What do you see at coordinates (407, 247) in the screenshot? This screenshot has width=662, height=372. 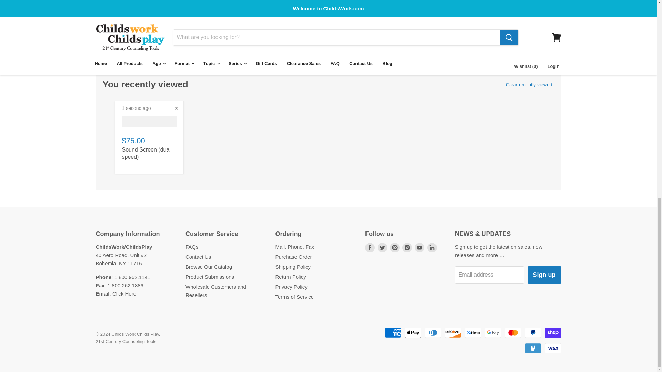 I see `Instagram` at bounding box center [407, 247].